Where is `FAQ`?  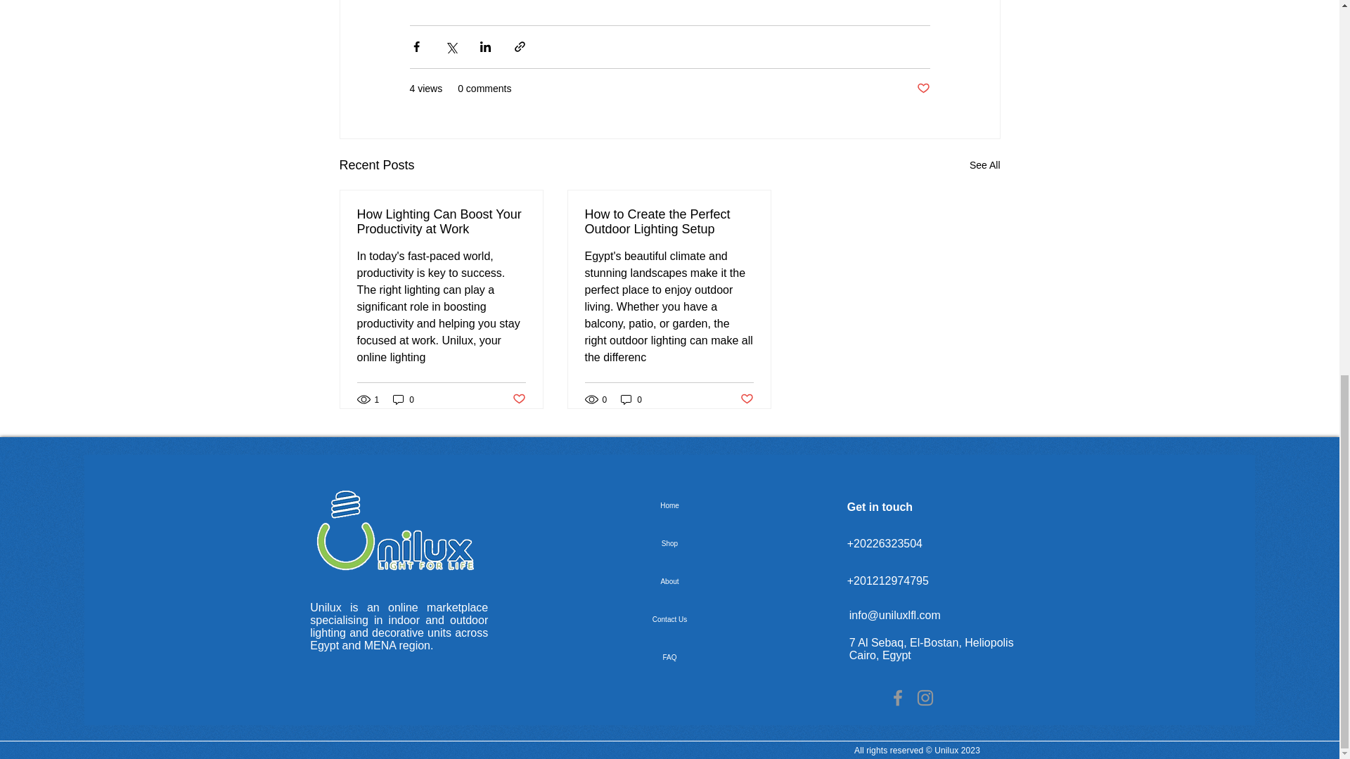
FAQ is located at coordinates (669, 658).